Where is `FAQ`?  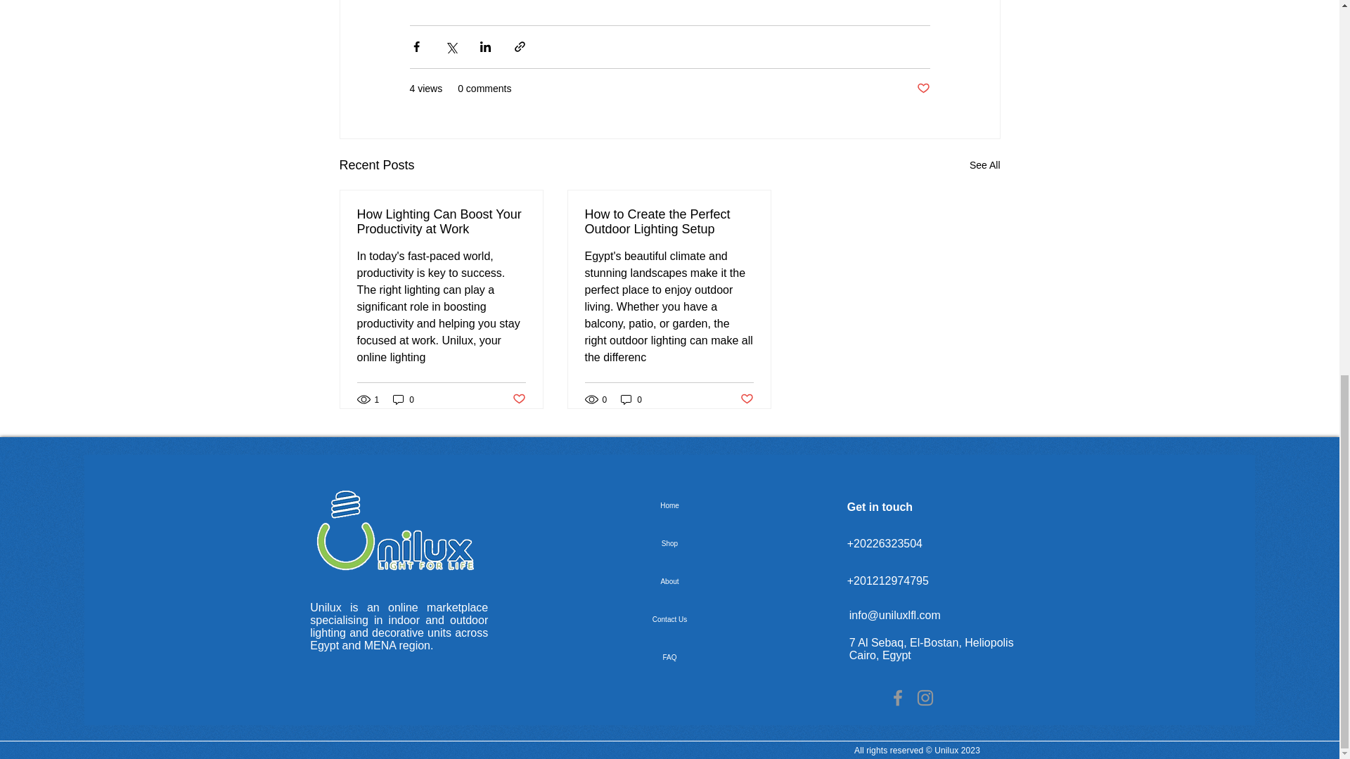
FAQ is located at coordinates (669, 658).